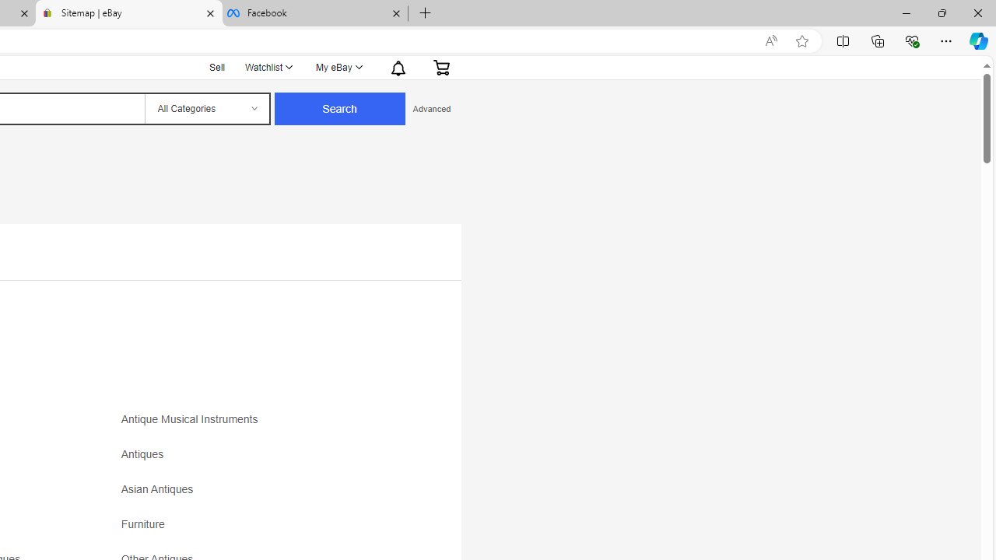 Image resolution: width=996 pixels, height=560 pixels. I want to click on Asian Antiques, so click(160, 490).